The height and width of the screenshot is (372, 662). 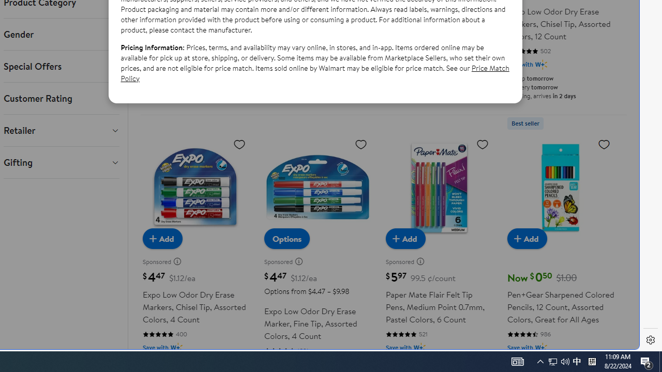 What do you see at coordinates (314, 73) in the screenshot?
I see `Price Match Policy` at bounding box center [314, 73].